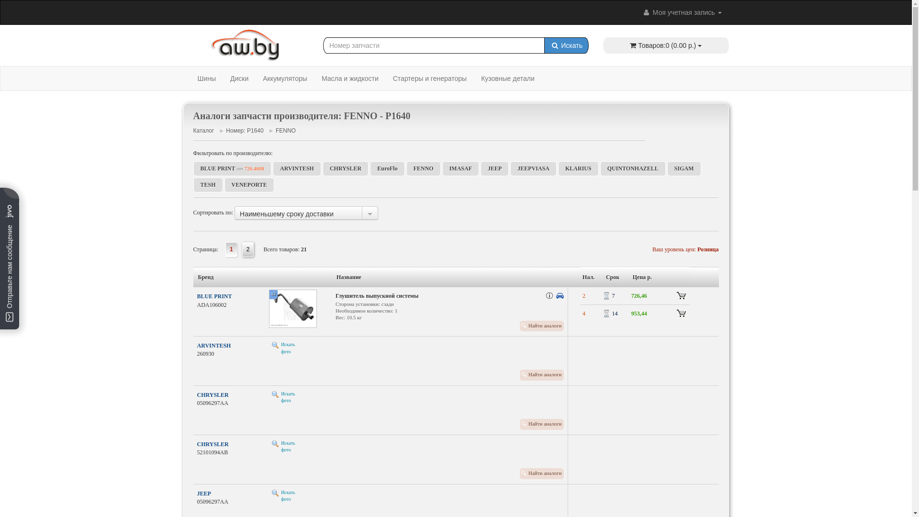 The width and height of the screenshot is (919, 517). What do you see at coordinates (232, 250) in the screenshot?
I see `1` at bounding box center [232, 250].